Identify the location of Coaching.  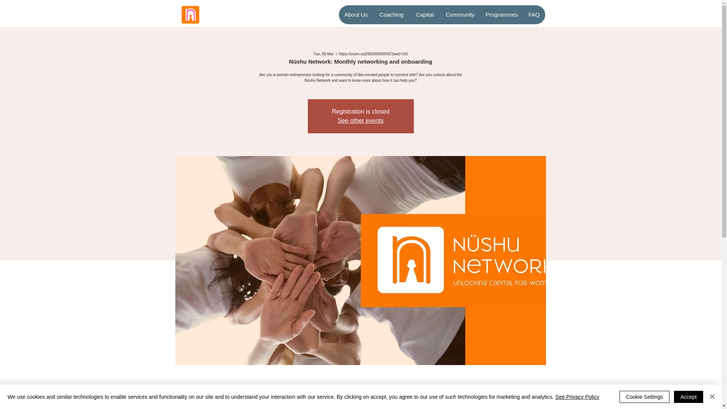
(392, 14).